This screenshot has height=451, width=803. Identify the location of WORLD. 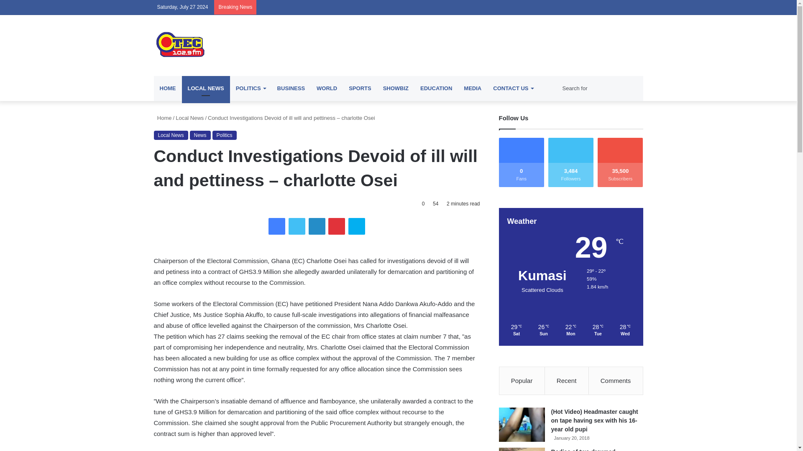
(327, 89).